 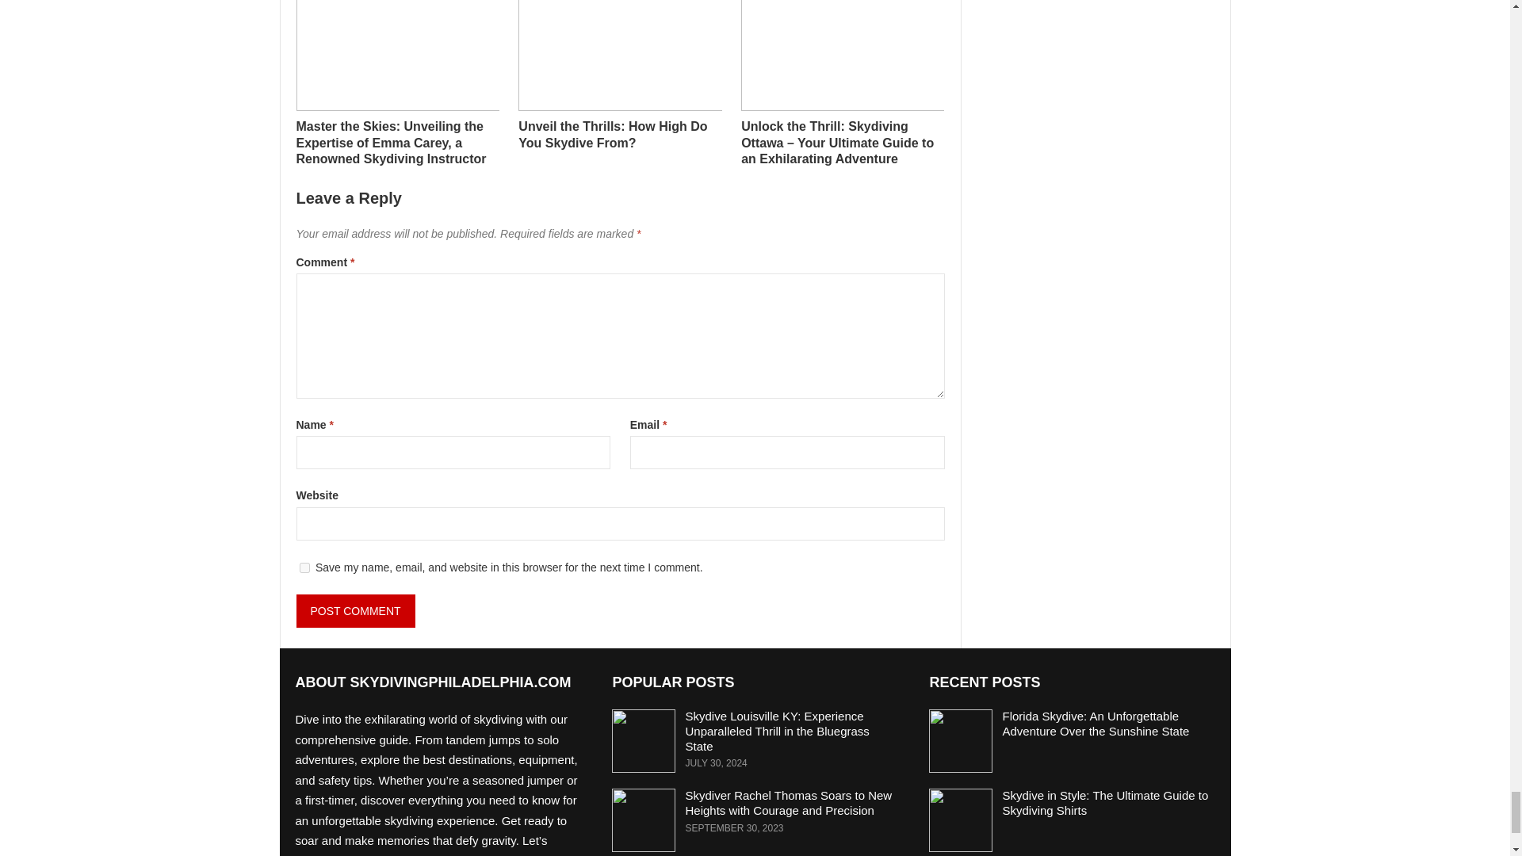 I want to click on yes, so click(x=304, y=567).